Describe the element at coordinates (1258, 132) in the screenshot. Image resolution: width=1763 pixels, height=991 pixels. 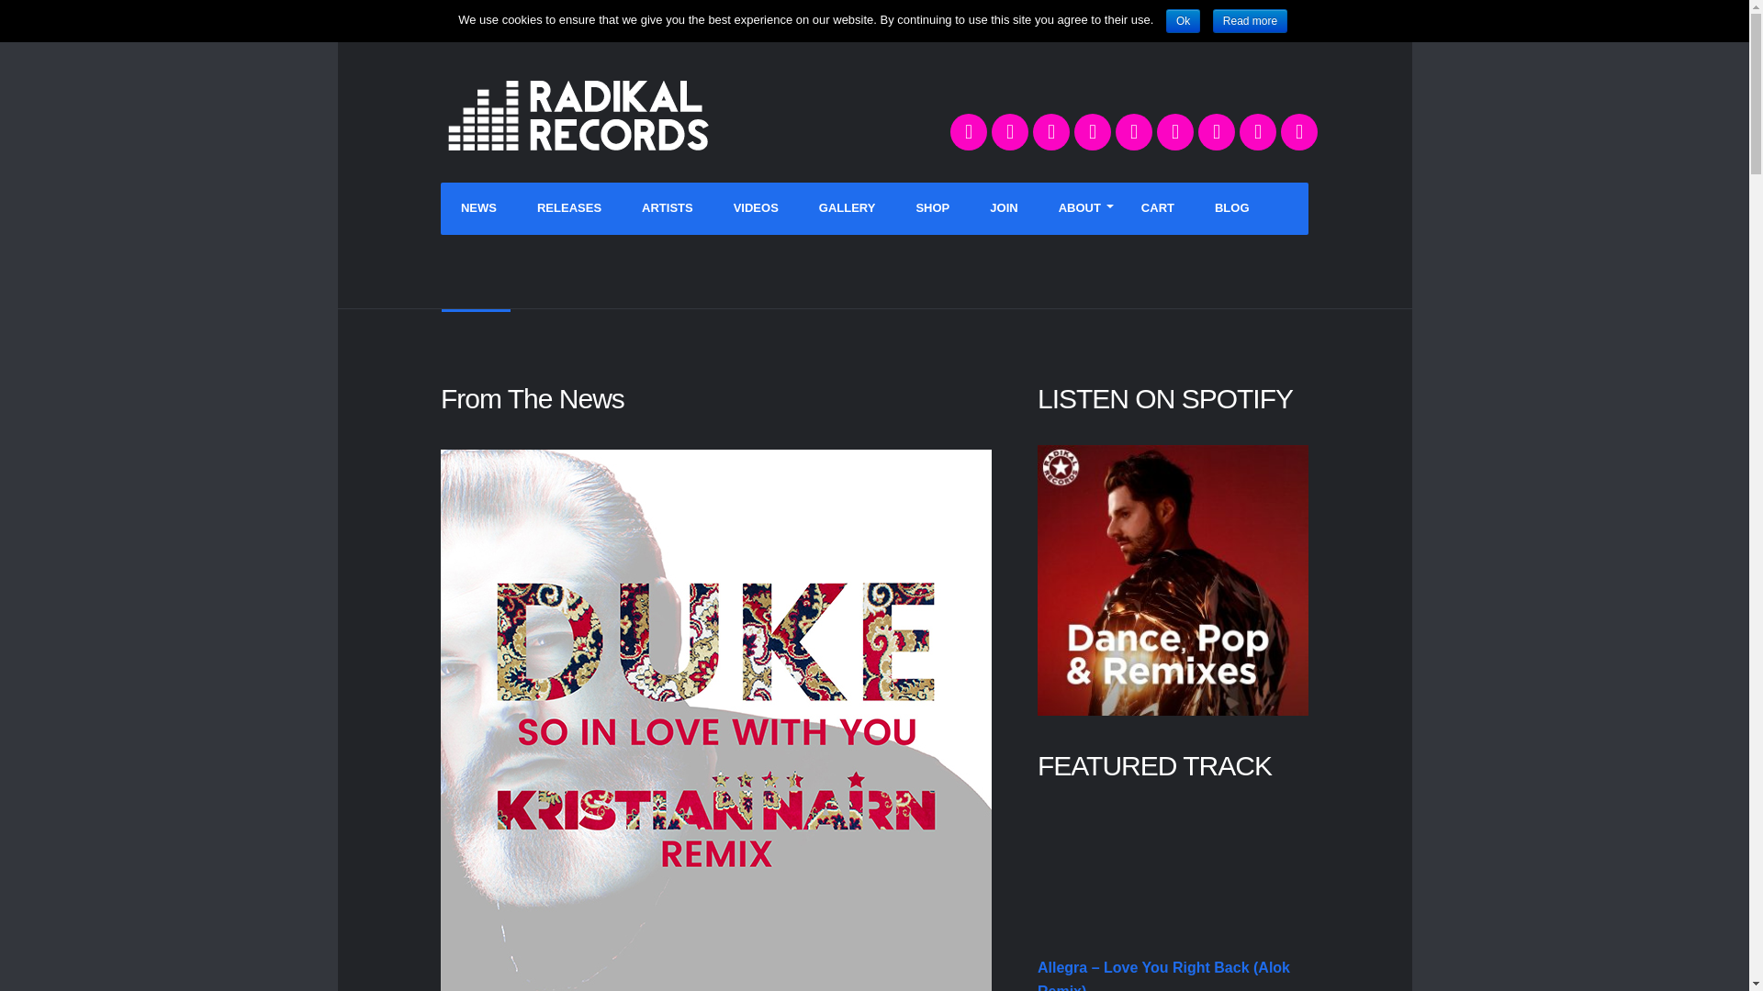
I see `Google Plus` at that location.